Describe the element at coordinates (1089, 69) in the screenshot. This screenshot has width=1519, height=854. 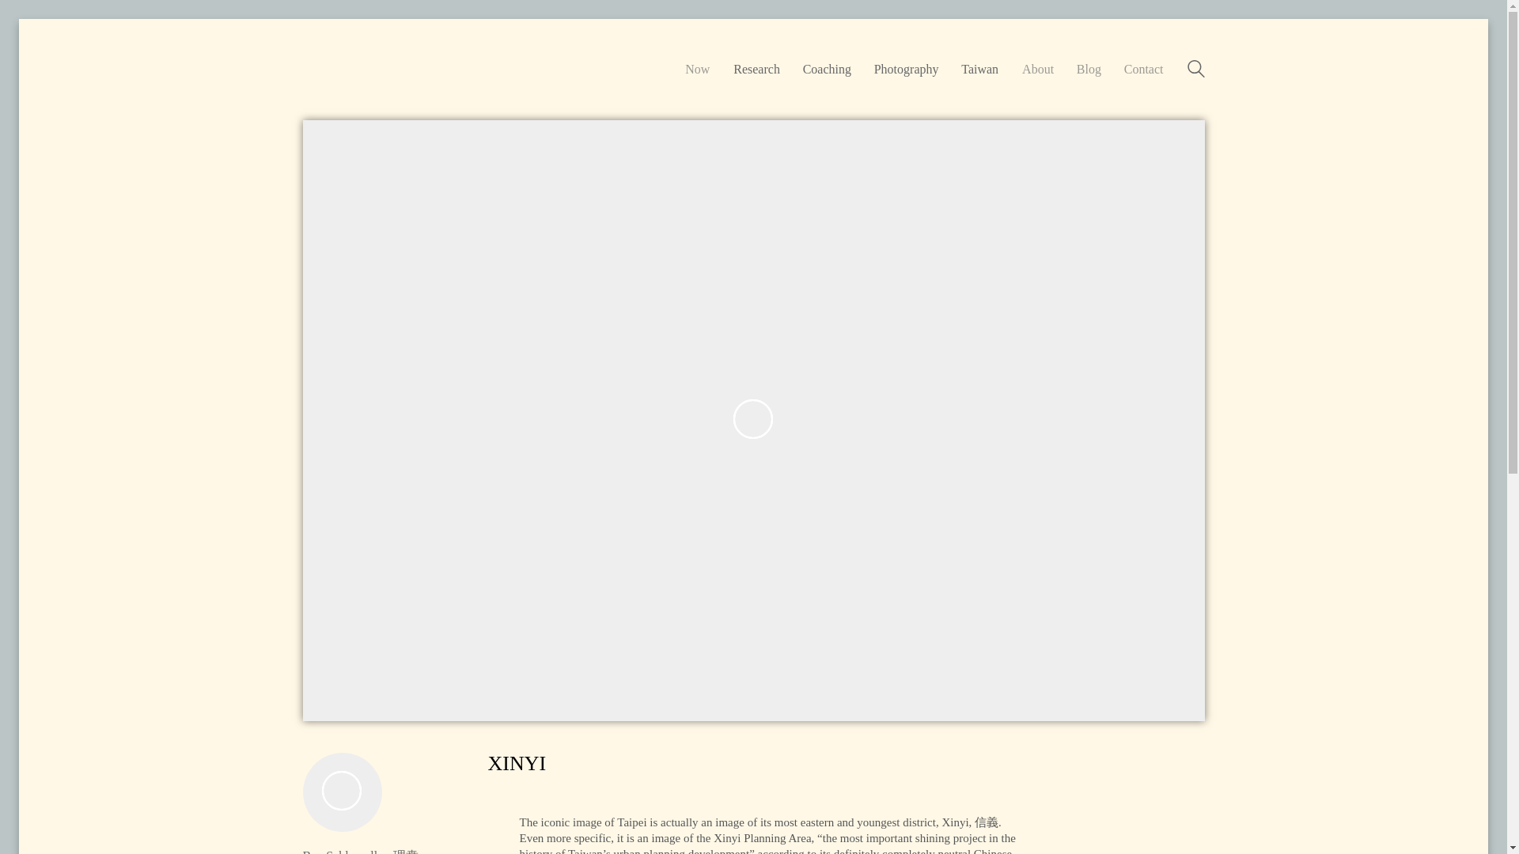
I see `Blog` at that location.